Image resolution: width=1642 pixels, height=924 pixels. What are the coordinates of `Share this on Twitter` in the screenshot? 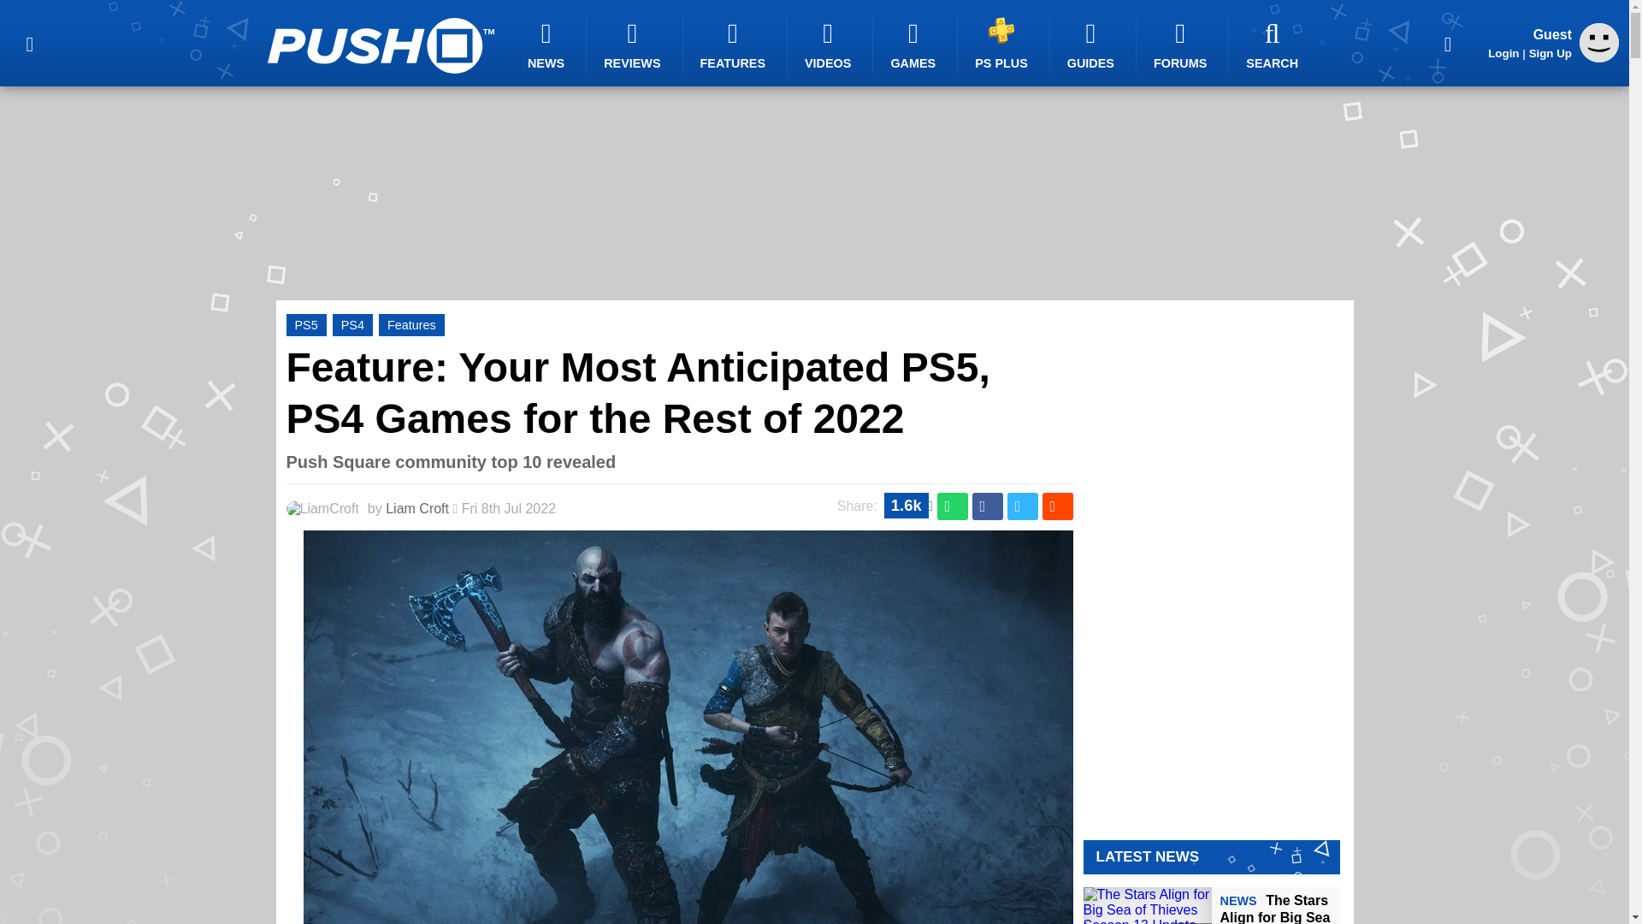 It's located at (1023, 506).